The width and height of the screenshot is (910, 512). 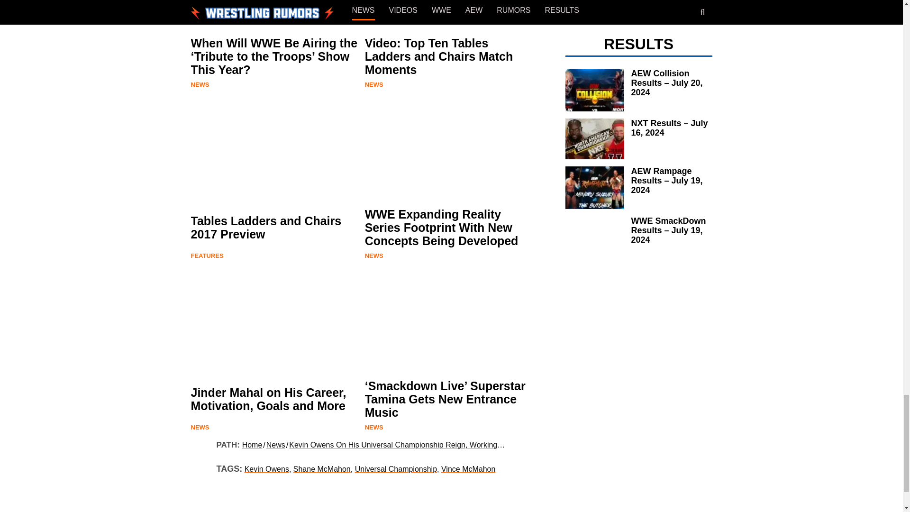 I want to click on News, so click(x=200, y=84).